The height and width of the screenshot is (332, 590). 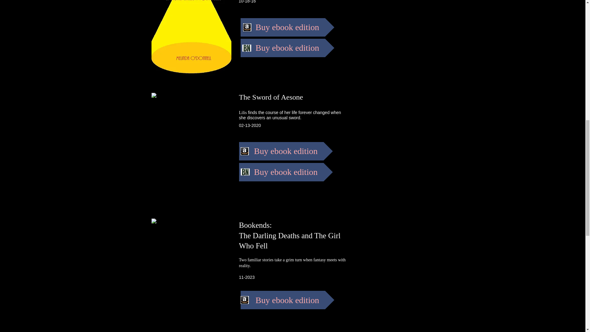 What do you see at coordinates (287, 300) in the screenshot?
I see `Buy ebook edition` at bounding box center [287, 300].